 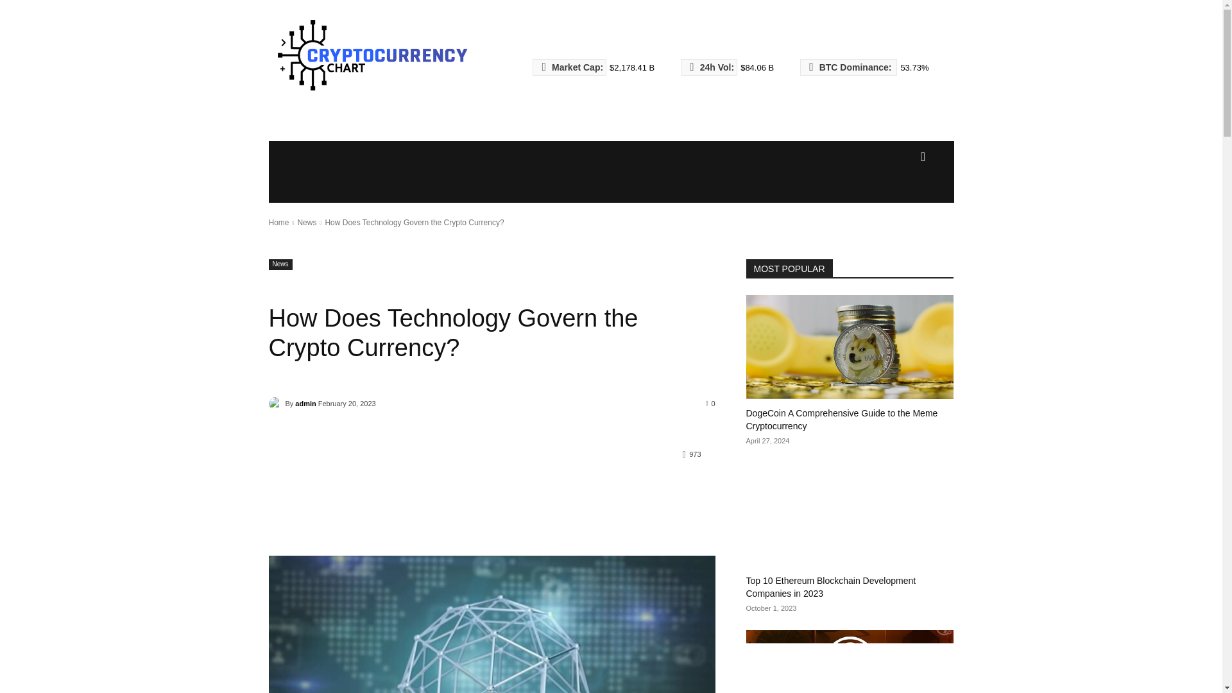 What do you see at coordinates (711, 403) in the screenshot?
I see `0` at bounding box center [711, 403].